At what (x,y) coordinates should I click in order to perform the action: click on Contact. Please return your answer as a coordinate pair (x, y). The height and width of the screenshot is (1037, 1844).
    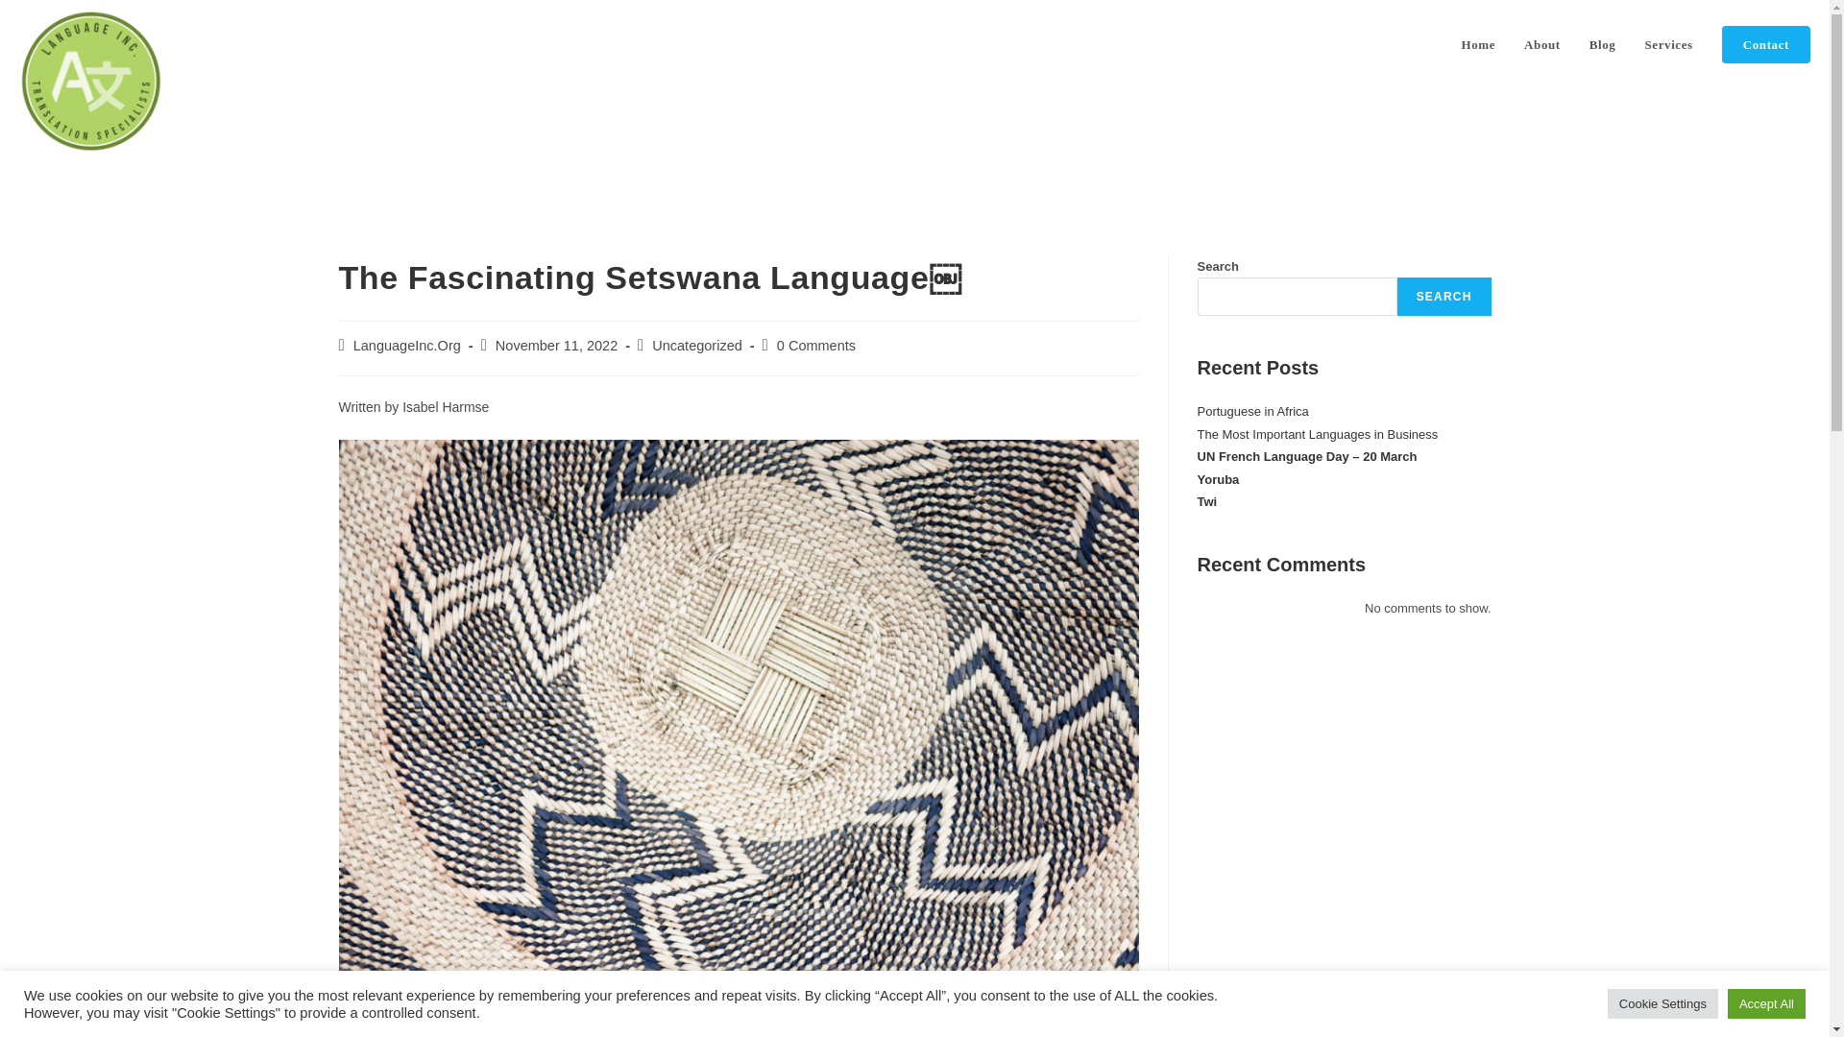
    Looking at the image, I should click on (1765, 44).